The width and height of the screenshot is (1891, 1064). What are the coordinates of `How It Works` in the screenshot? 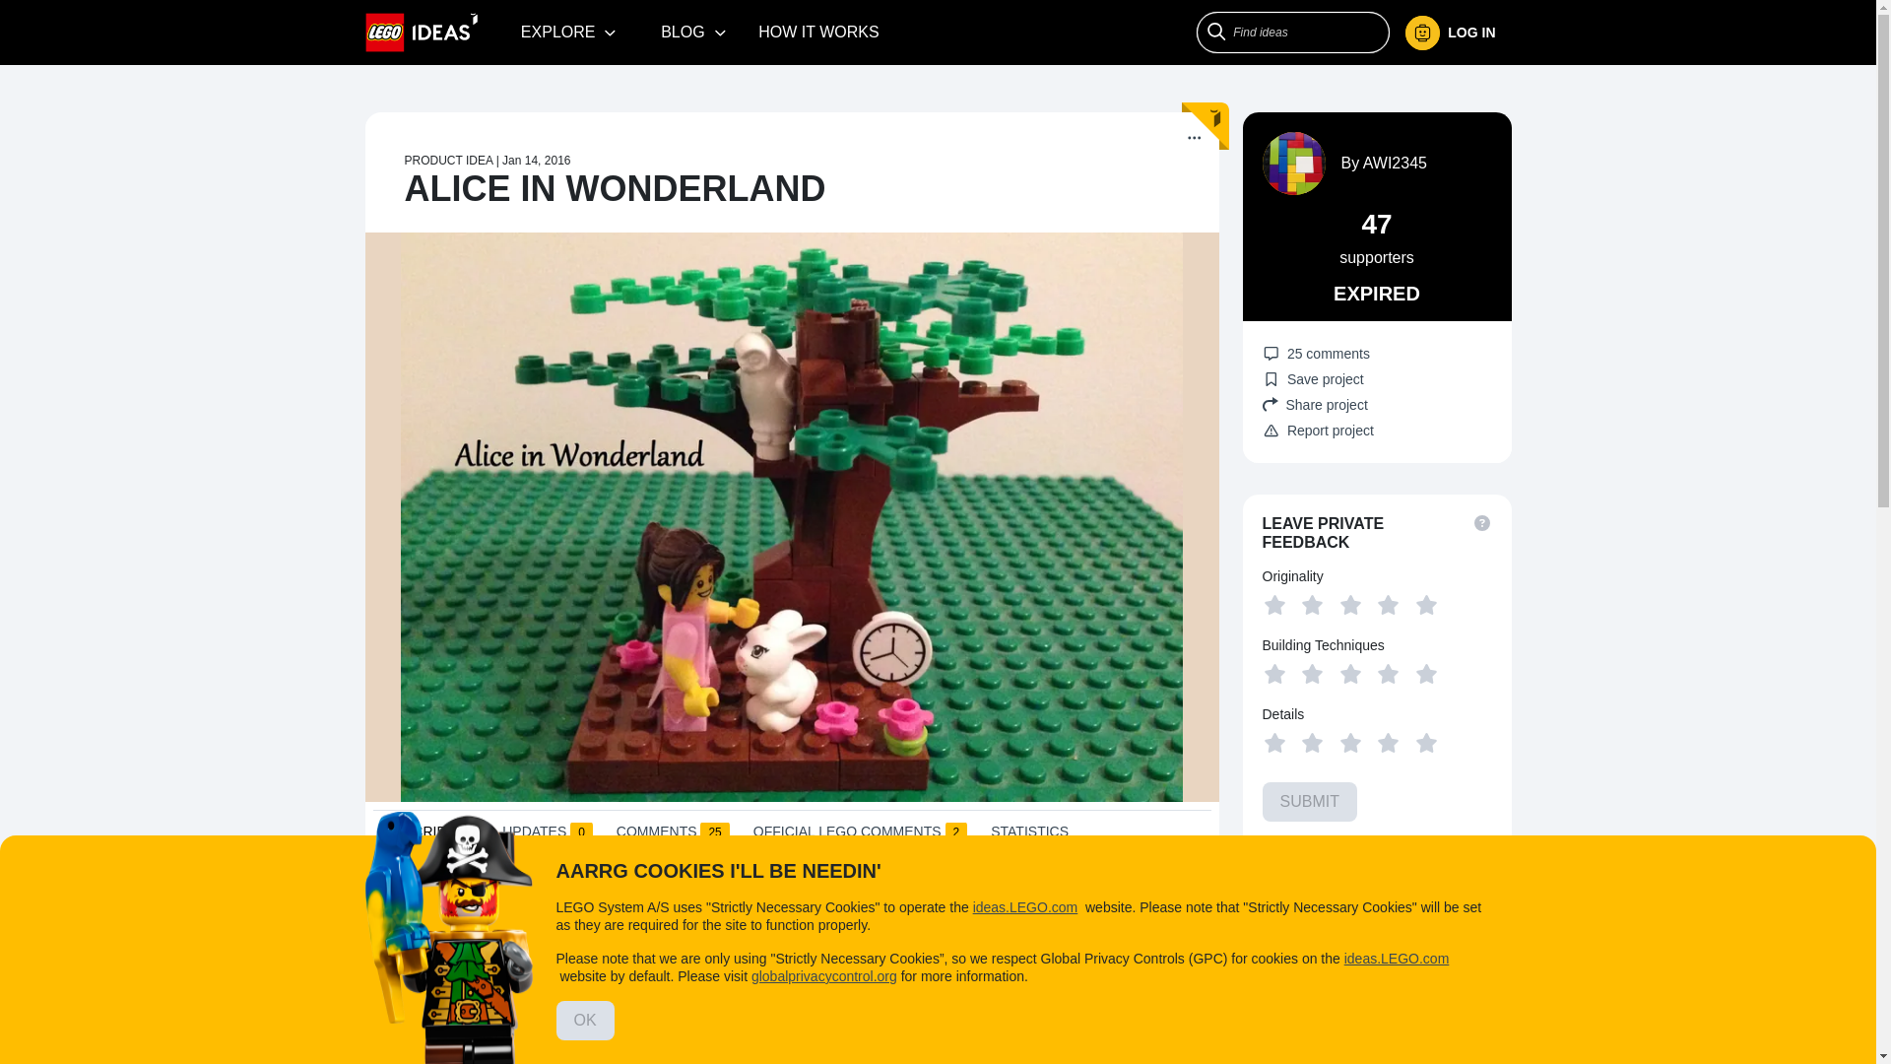 It's located at (818, 32).